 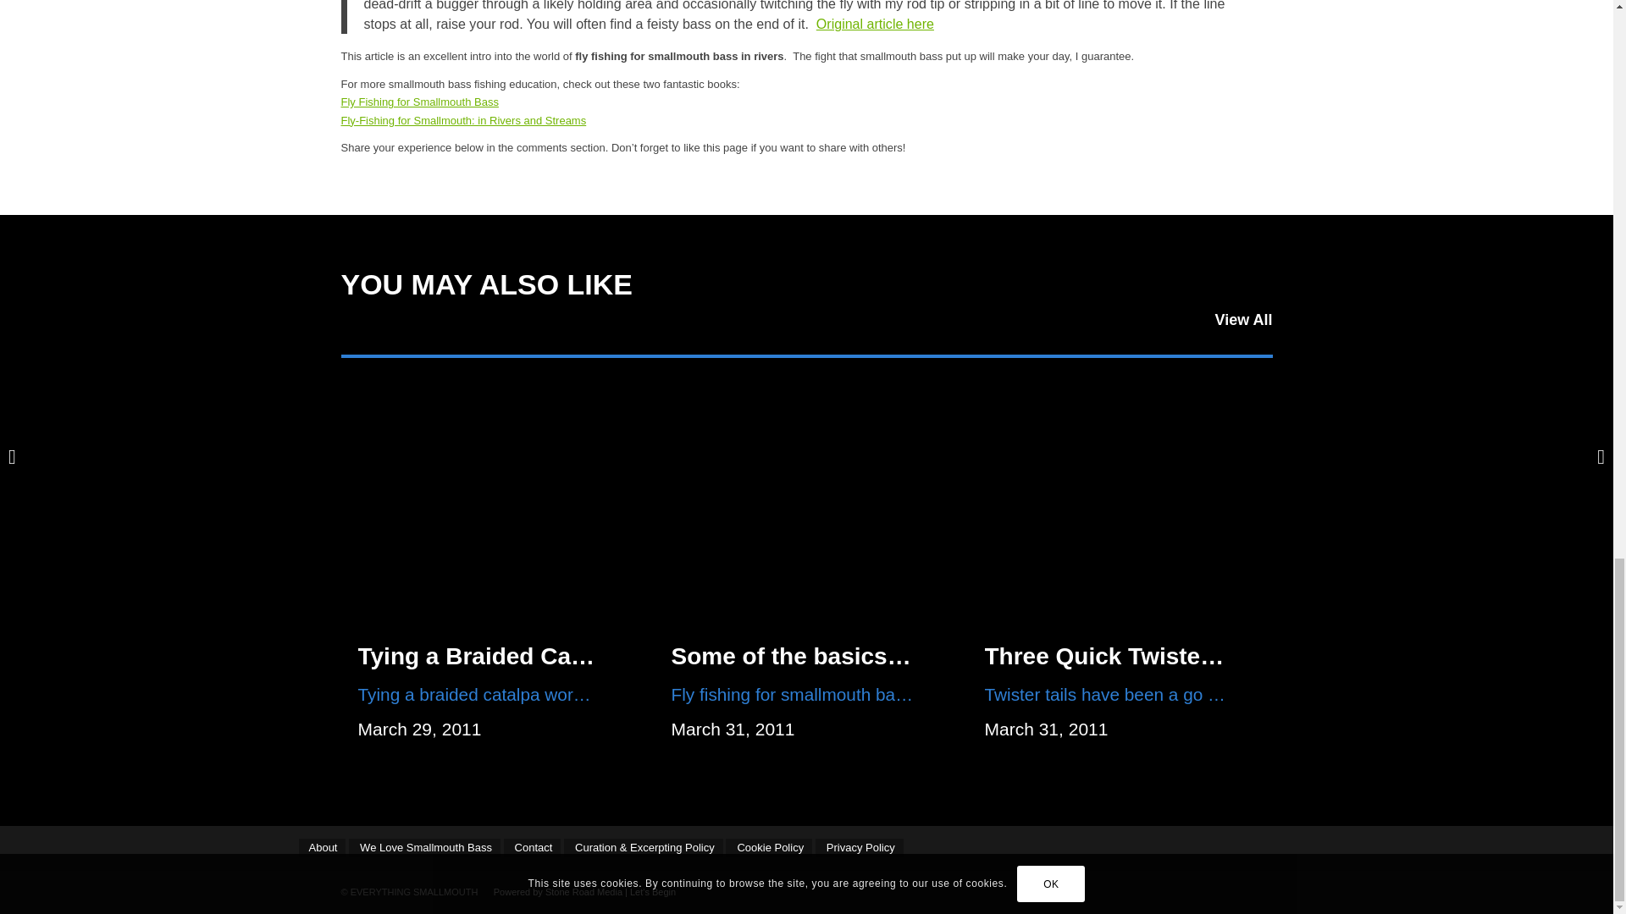 What do you see at coordinates (418, 102) in the screenshot?
I see `Fly Fishing for Smallmouth Bass` at bounding box center [418, 102].